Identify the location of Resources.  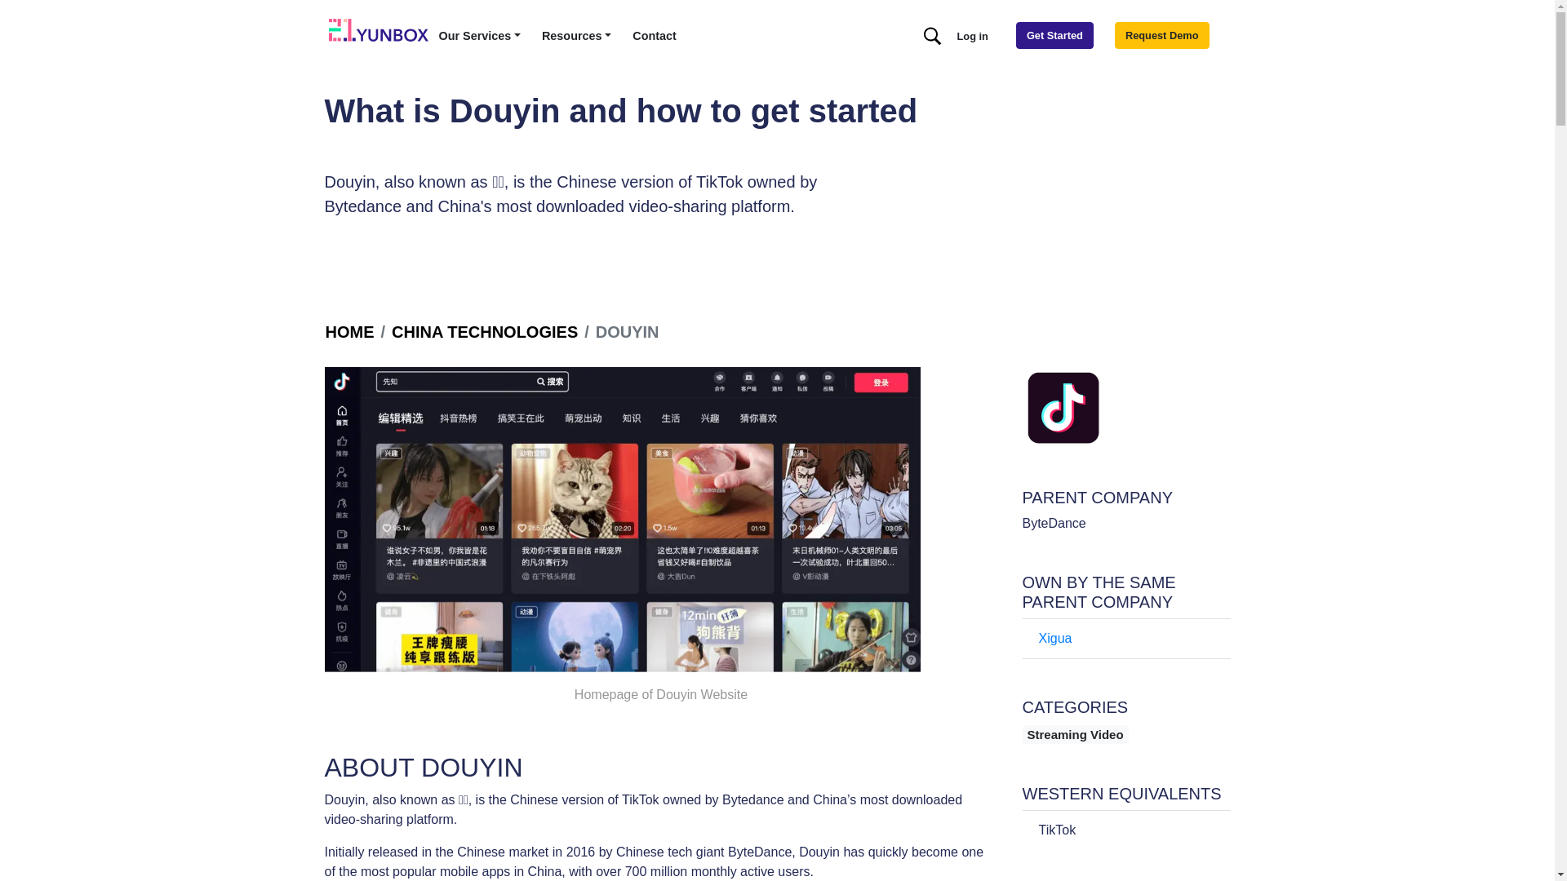
(576, 37).